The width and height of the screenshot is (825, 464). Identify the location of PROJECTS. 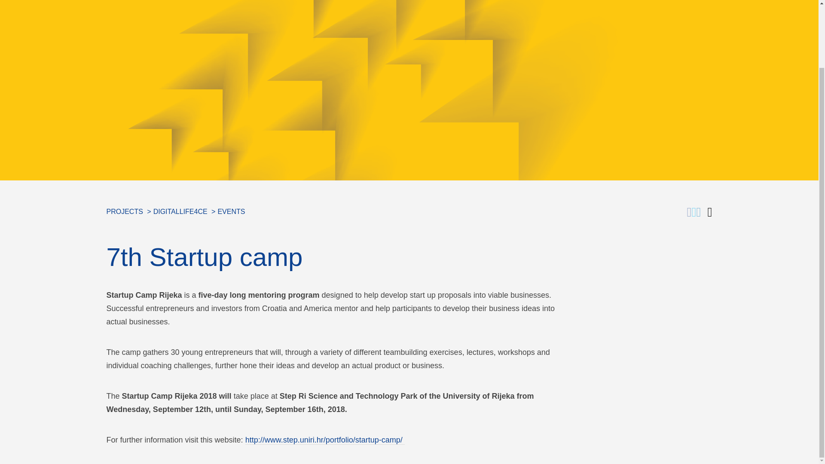
(125, 211).